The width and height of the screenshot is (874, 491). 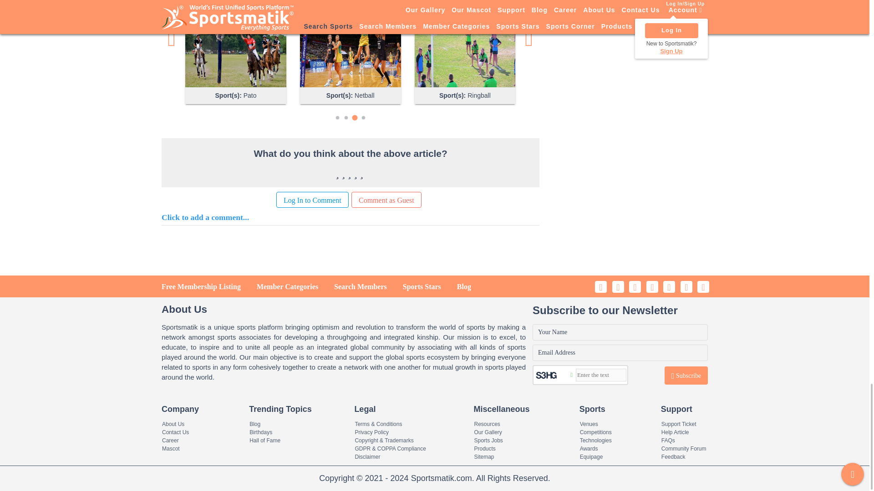 I want to click on Log In to comment, so click(x=312, y=200).